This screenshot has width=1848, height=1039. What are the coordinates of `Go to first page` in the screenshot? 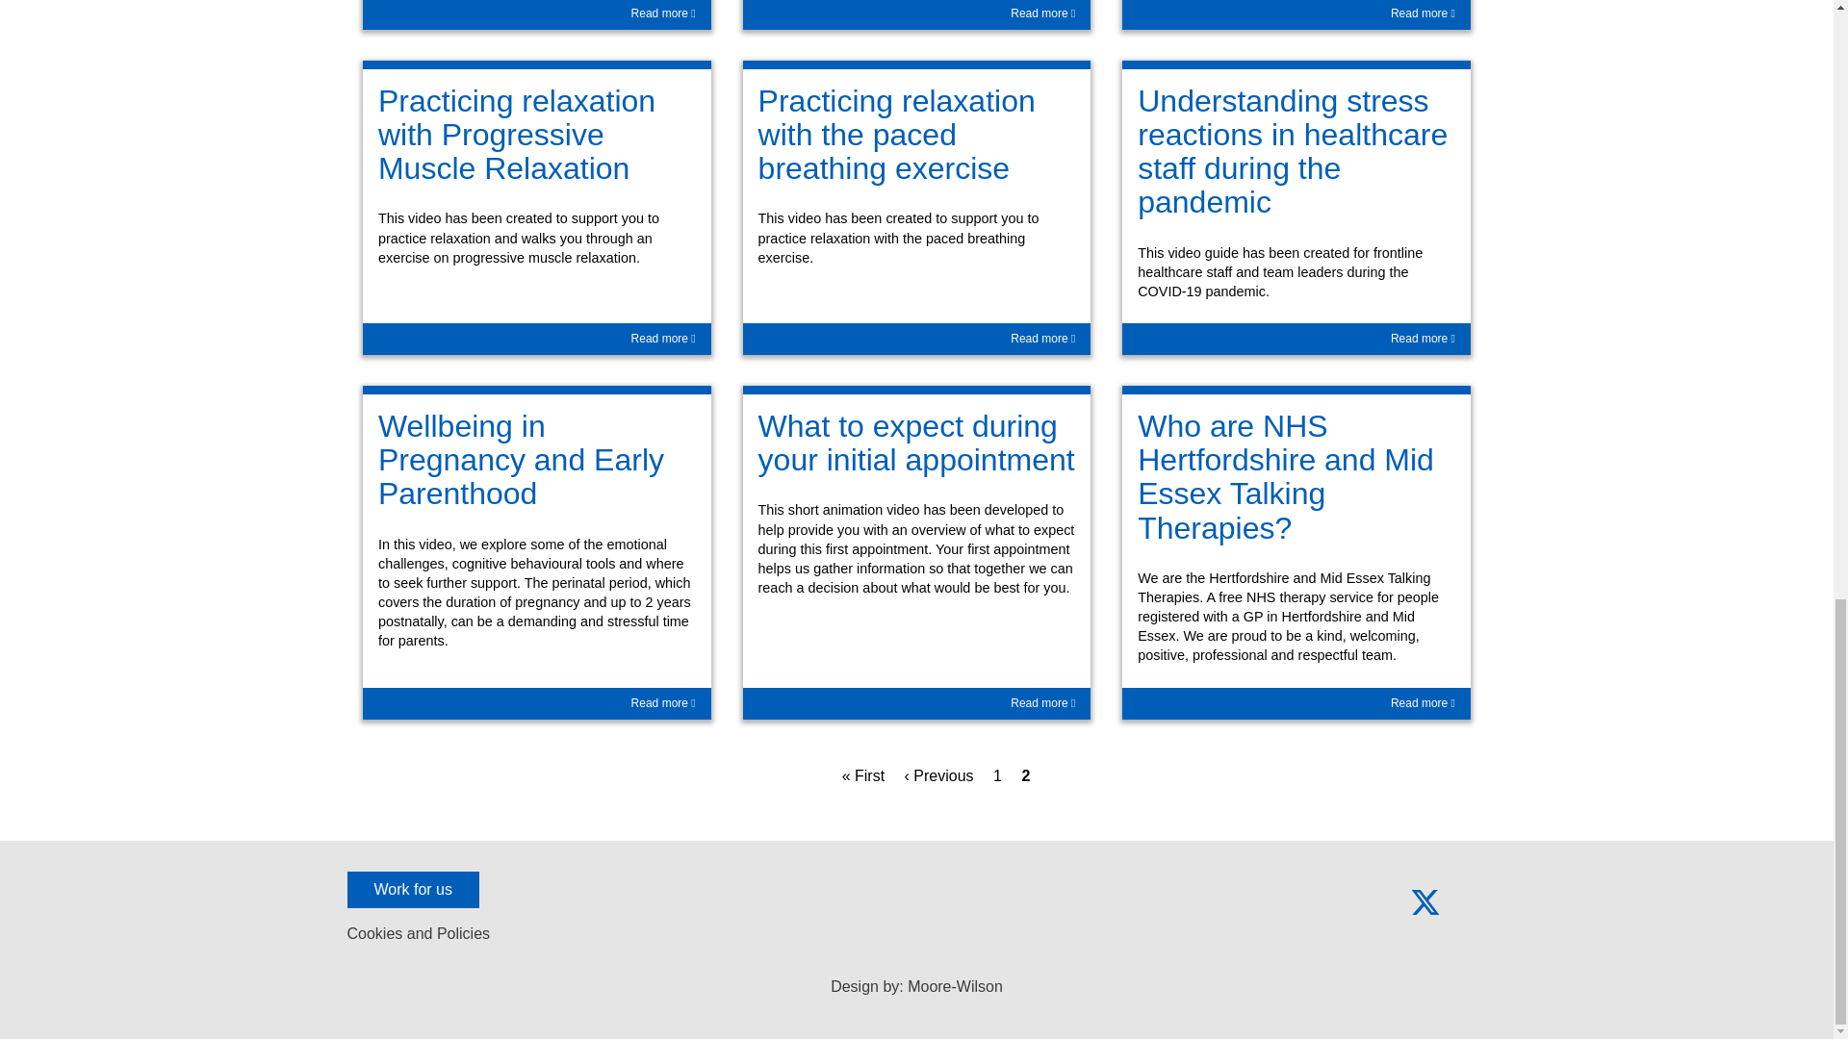 It's located at (865, 775).